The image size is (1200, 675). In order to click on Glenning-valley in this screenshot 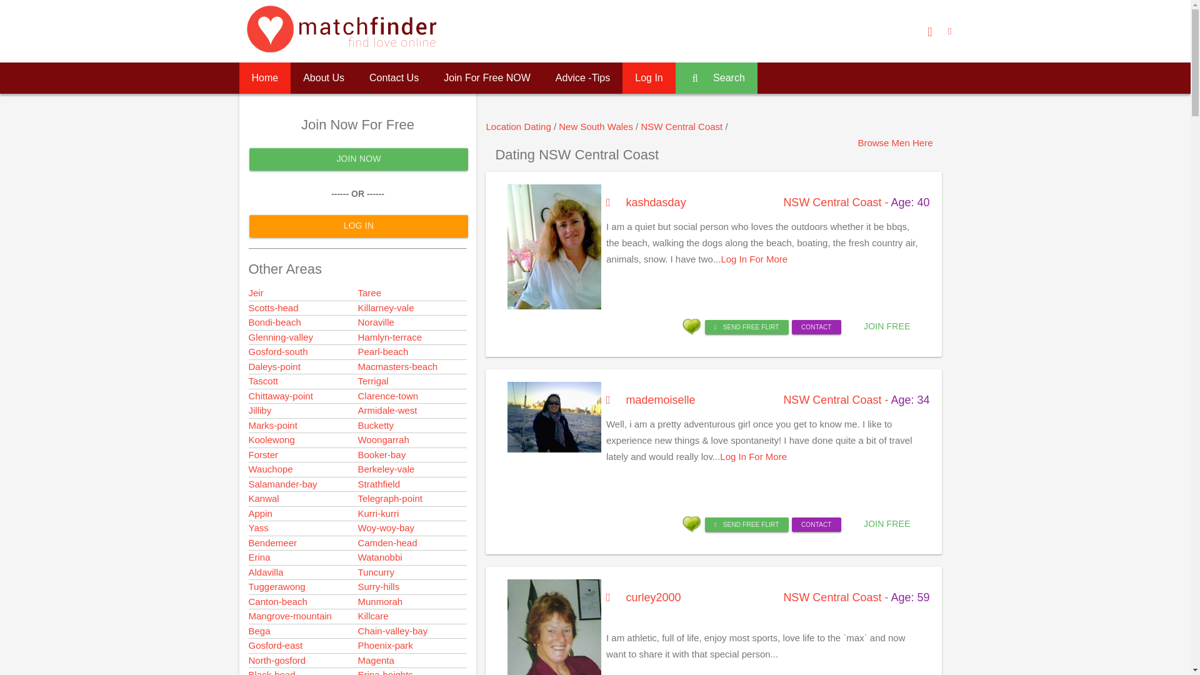, I will do `click(281, 337)`.